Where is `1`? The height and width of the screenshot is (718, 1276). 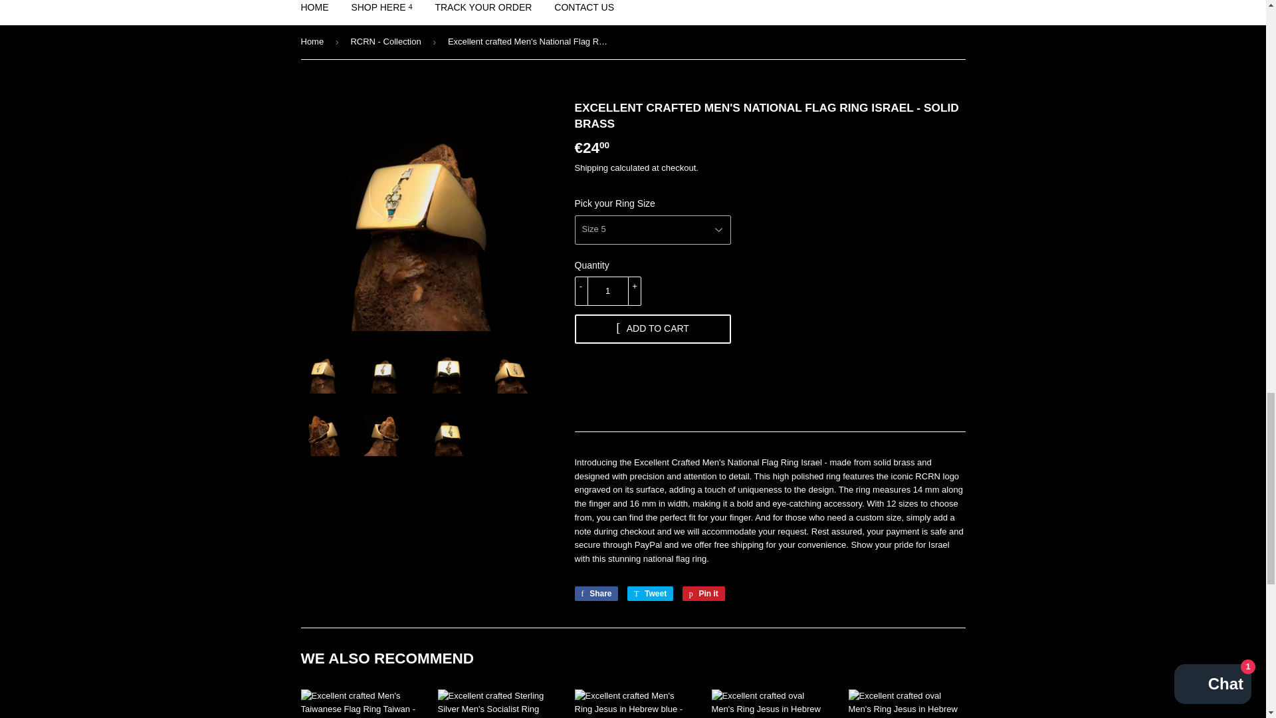
1 is located at coordinates (607, 291).